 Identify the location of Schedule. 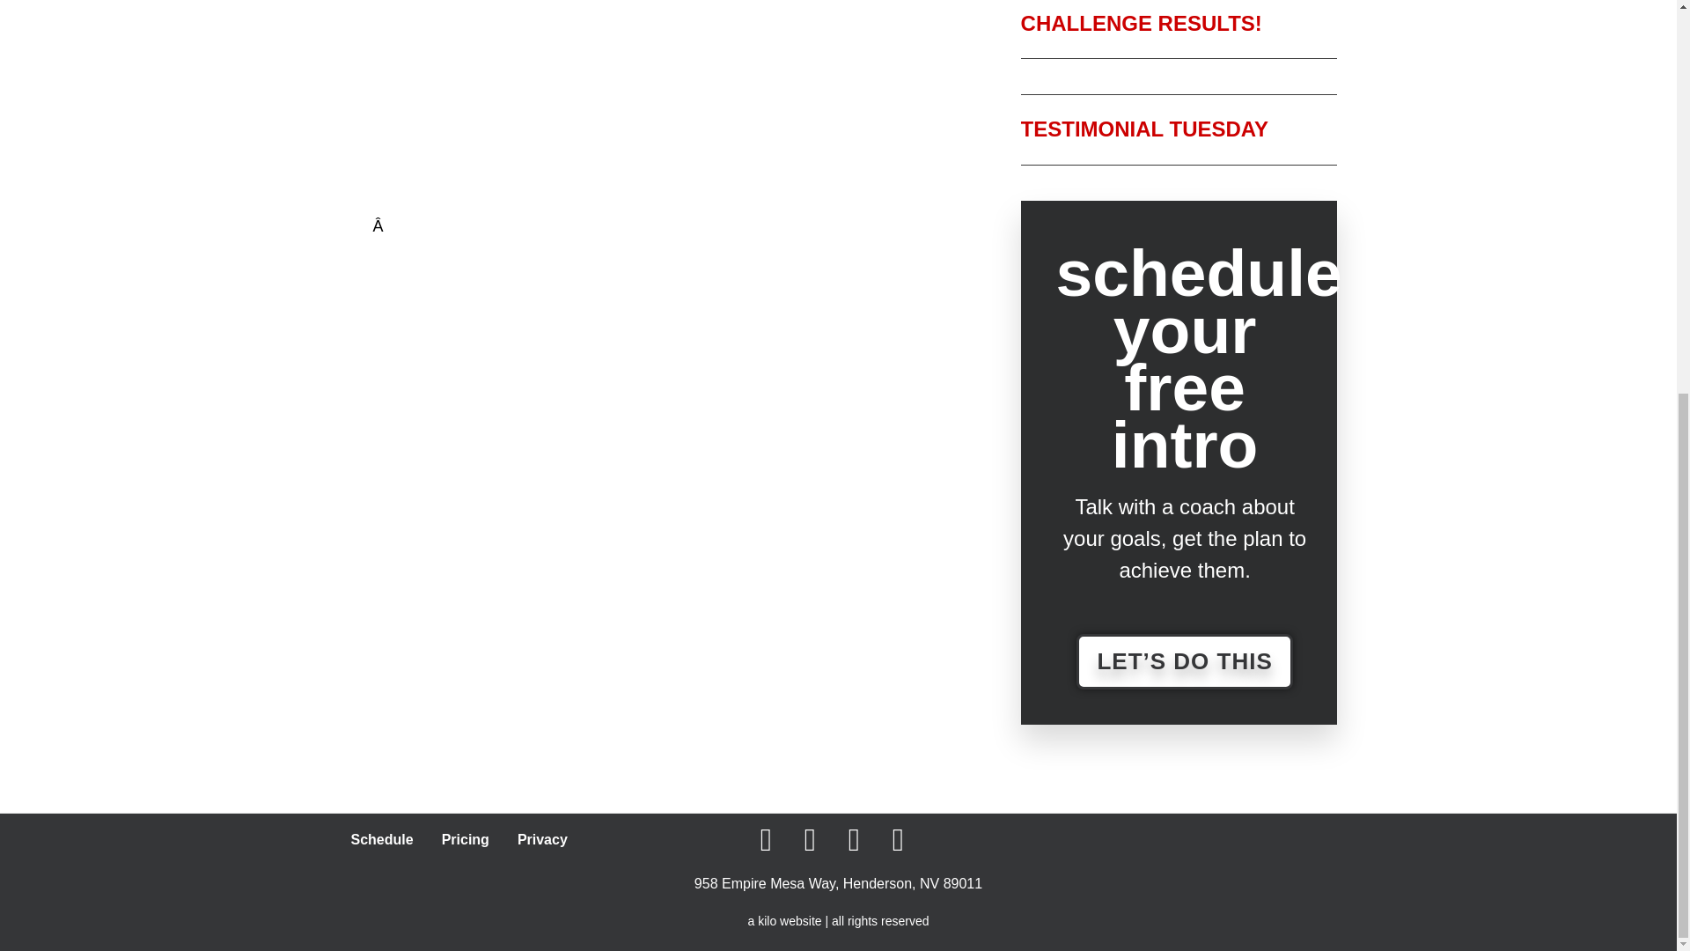
(382, 840).